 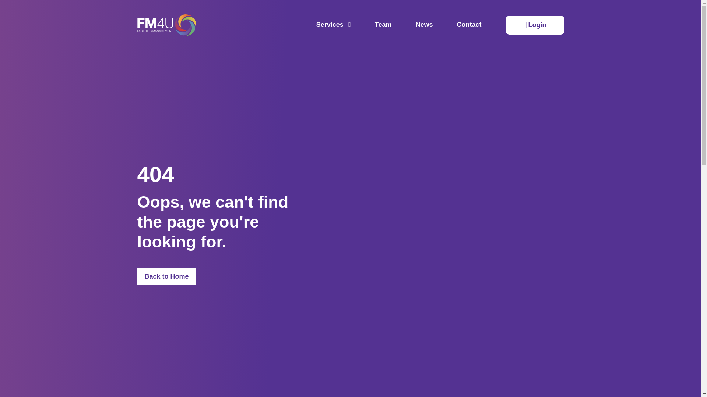 What do you see at coordinates (383, 25) in the screenshot?
I see `Team` at bounding box center [383, 25].